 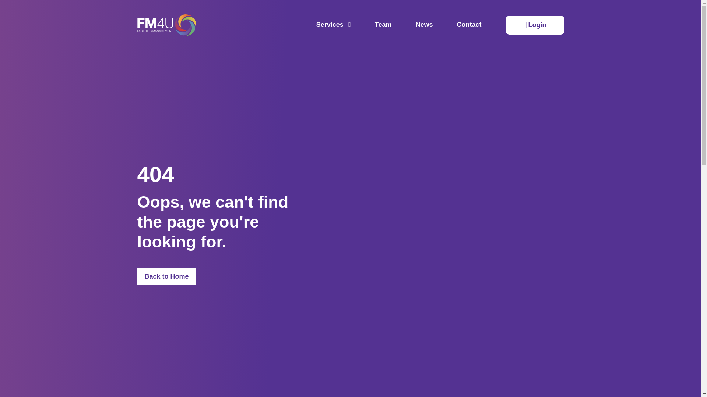 What do you see at coordinates (383, 25) in the screenshot?
I see `Team` at bounding box center [383, 25].